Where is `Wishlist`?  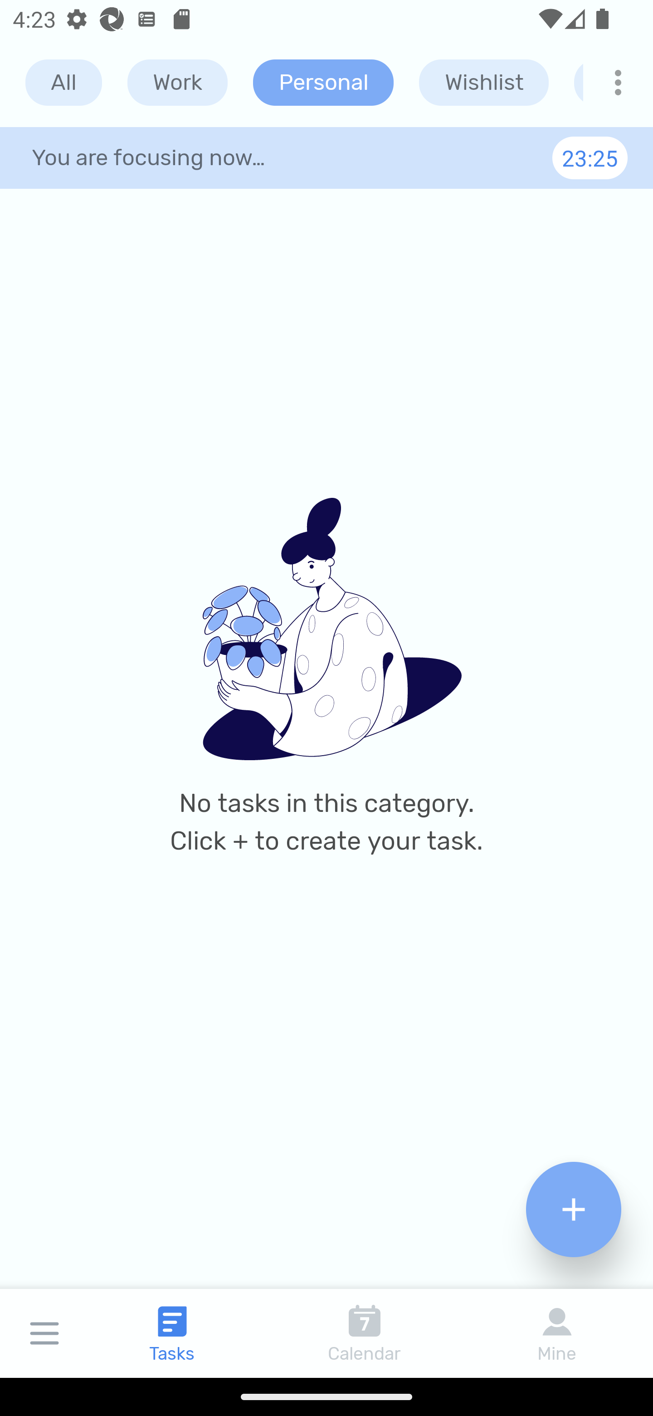 Wishlist is located at coordinates (483, 83).